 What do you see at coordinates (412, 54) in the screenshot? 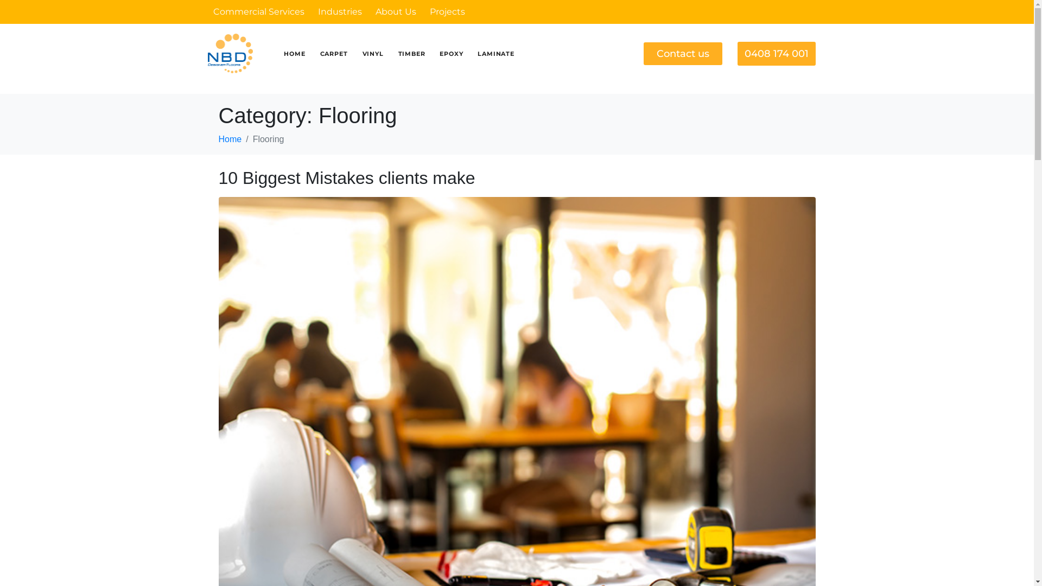
I see `TIMBER` at bounding box center [412, 54].